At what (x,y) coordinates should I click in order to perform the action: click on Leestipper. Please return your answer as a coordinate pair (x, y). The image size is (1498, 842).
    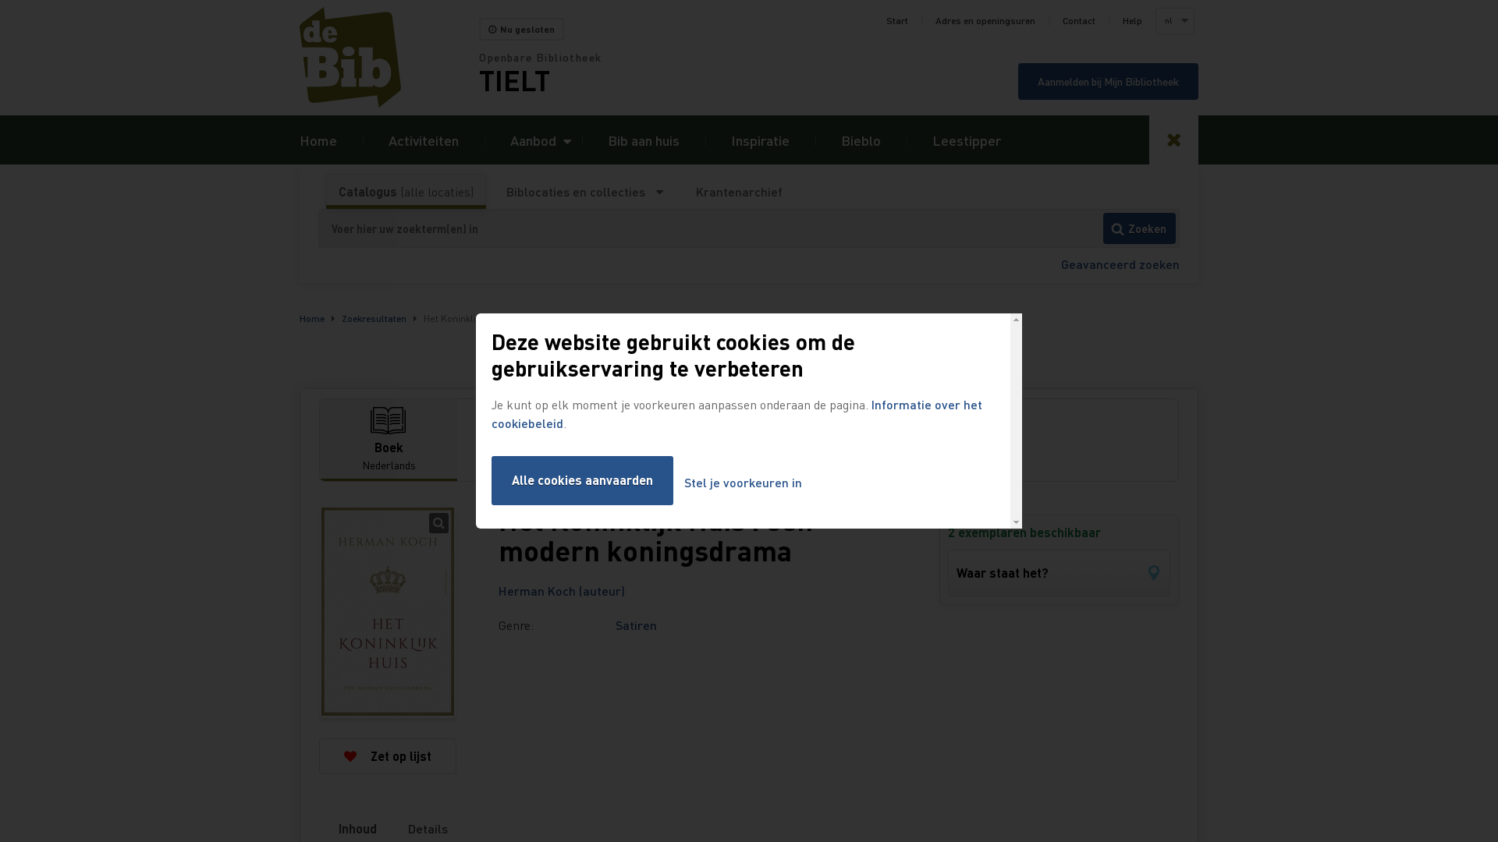
    Looking at the image, I should click on (967, 140).